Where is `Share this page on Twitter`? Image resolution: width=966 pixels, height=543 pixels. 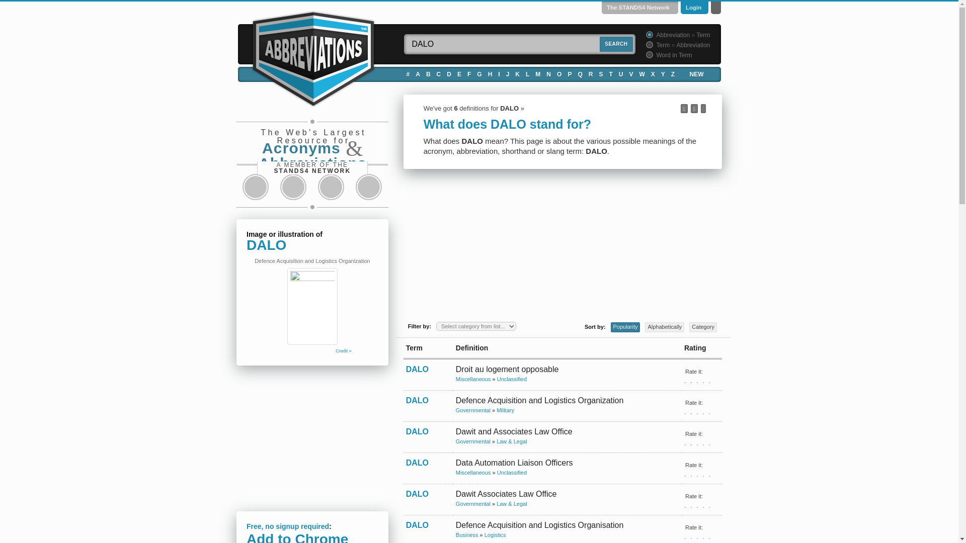 Share this page on Twitter is located at coordinates (293, 187).